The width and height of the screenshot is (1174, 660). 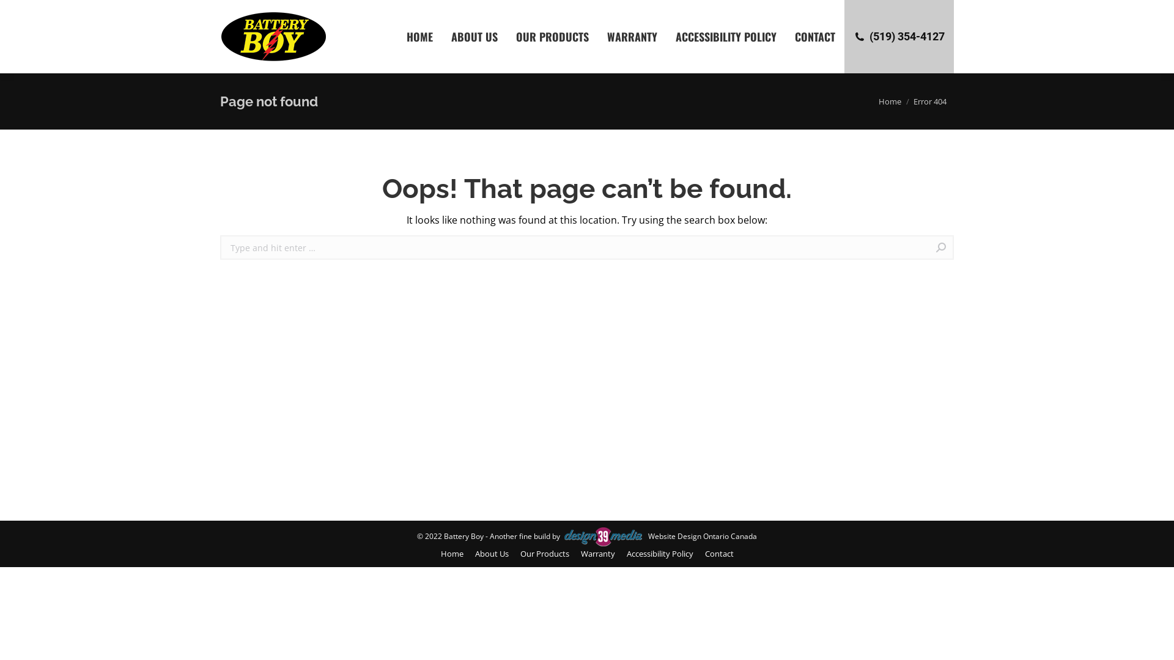 I want to click on Accessibility Policy, so click(x=659, y=554).